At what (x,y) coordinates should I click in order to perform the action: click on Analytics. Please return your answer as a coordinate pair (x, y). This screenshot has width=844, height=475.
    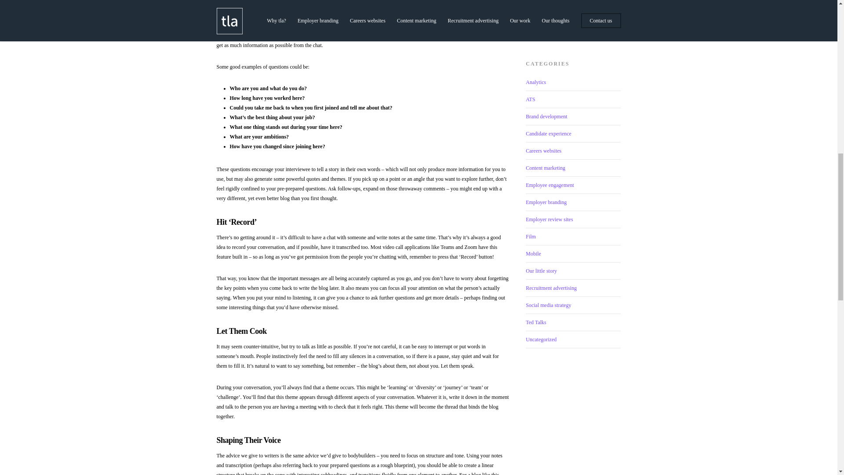
    Looking at the image, I should click on (573, 84).